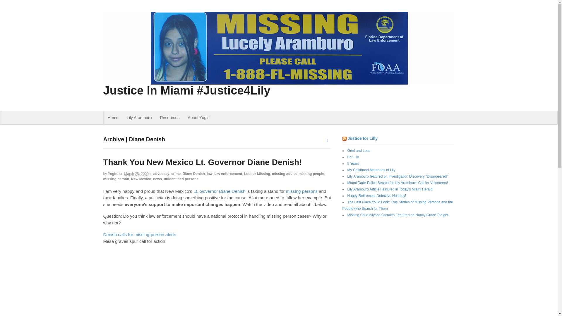 The height and width of the screenshot is (316, 562). What do you see at coordinates (257, 174) in the screenshot?
I see `Lost or Missing` at bounding box center [257, 174].